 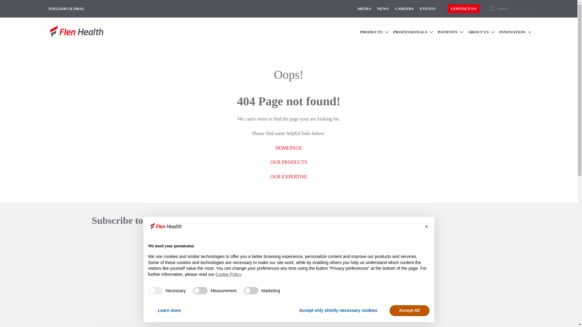 I want to click on true, so click(x=155, y=291).